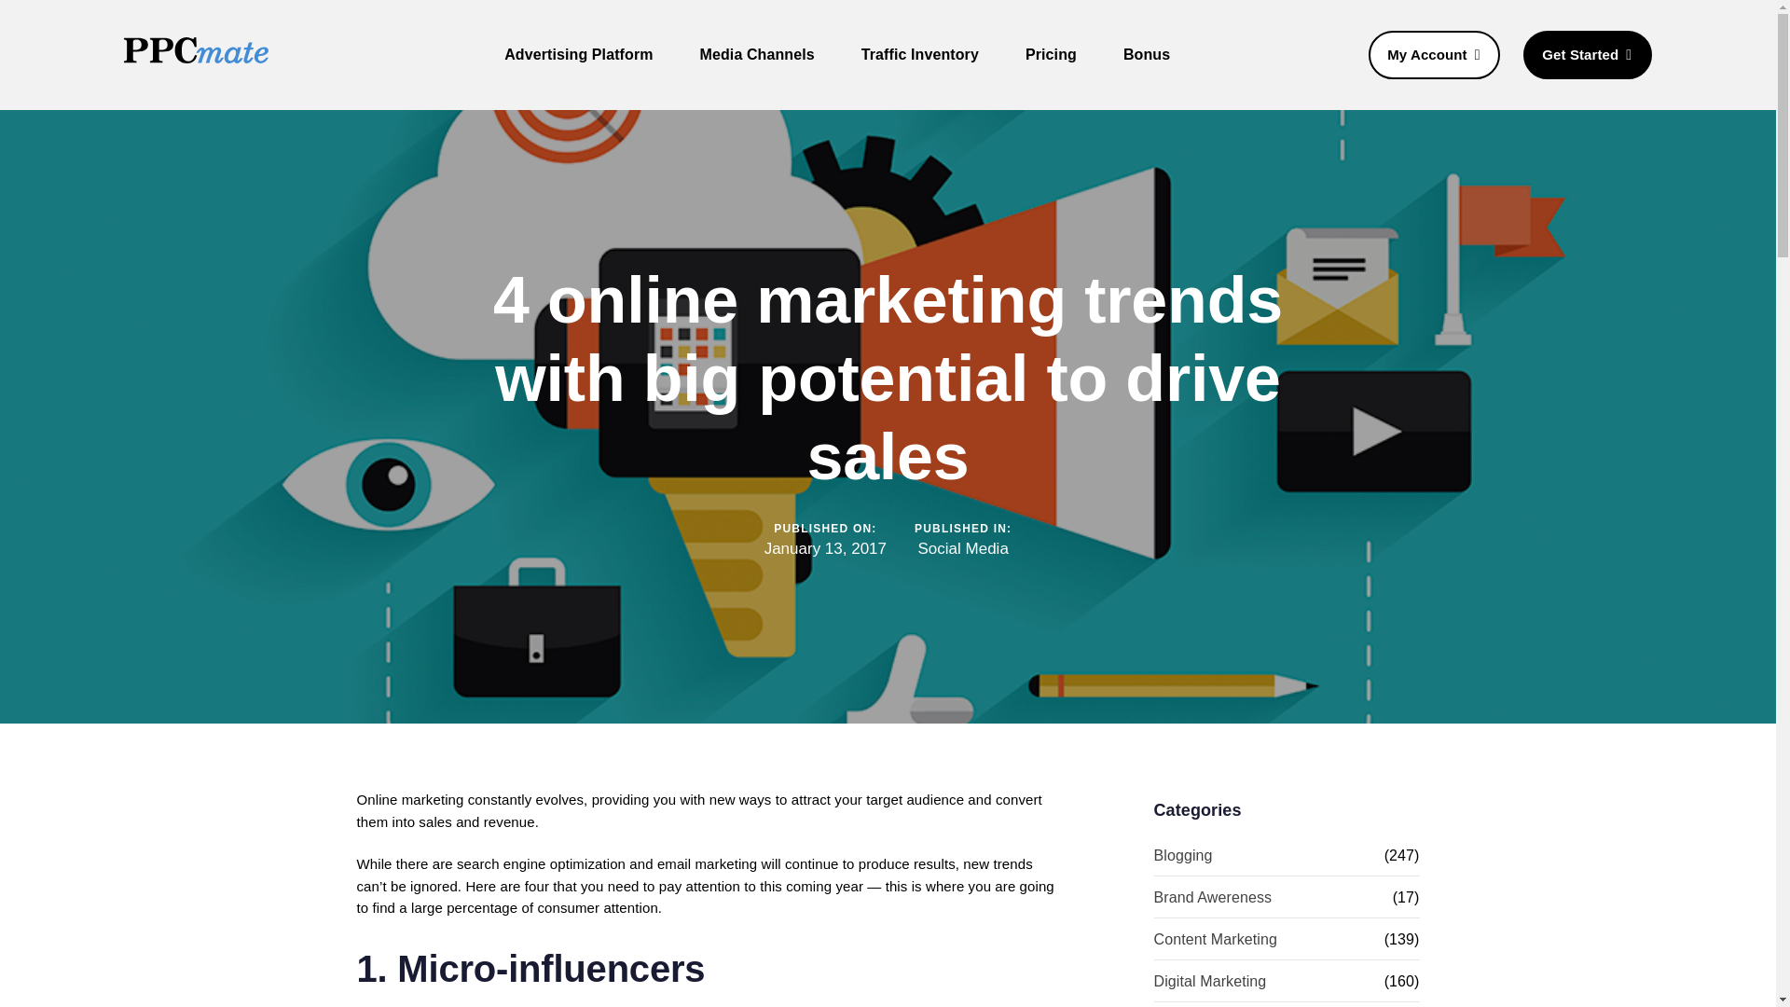 The height and width of the screenshot is (1007, 1790). Describe the element at coordinates (963, 548) in the screenshot. I see `Social Media` at that location.